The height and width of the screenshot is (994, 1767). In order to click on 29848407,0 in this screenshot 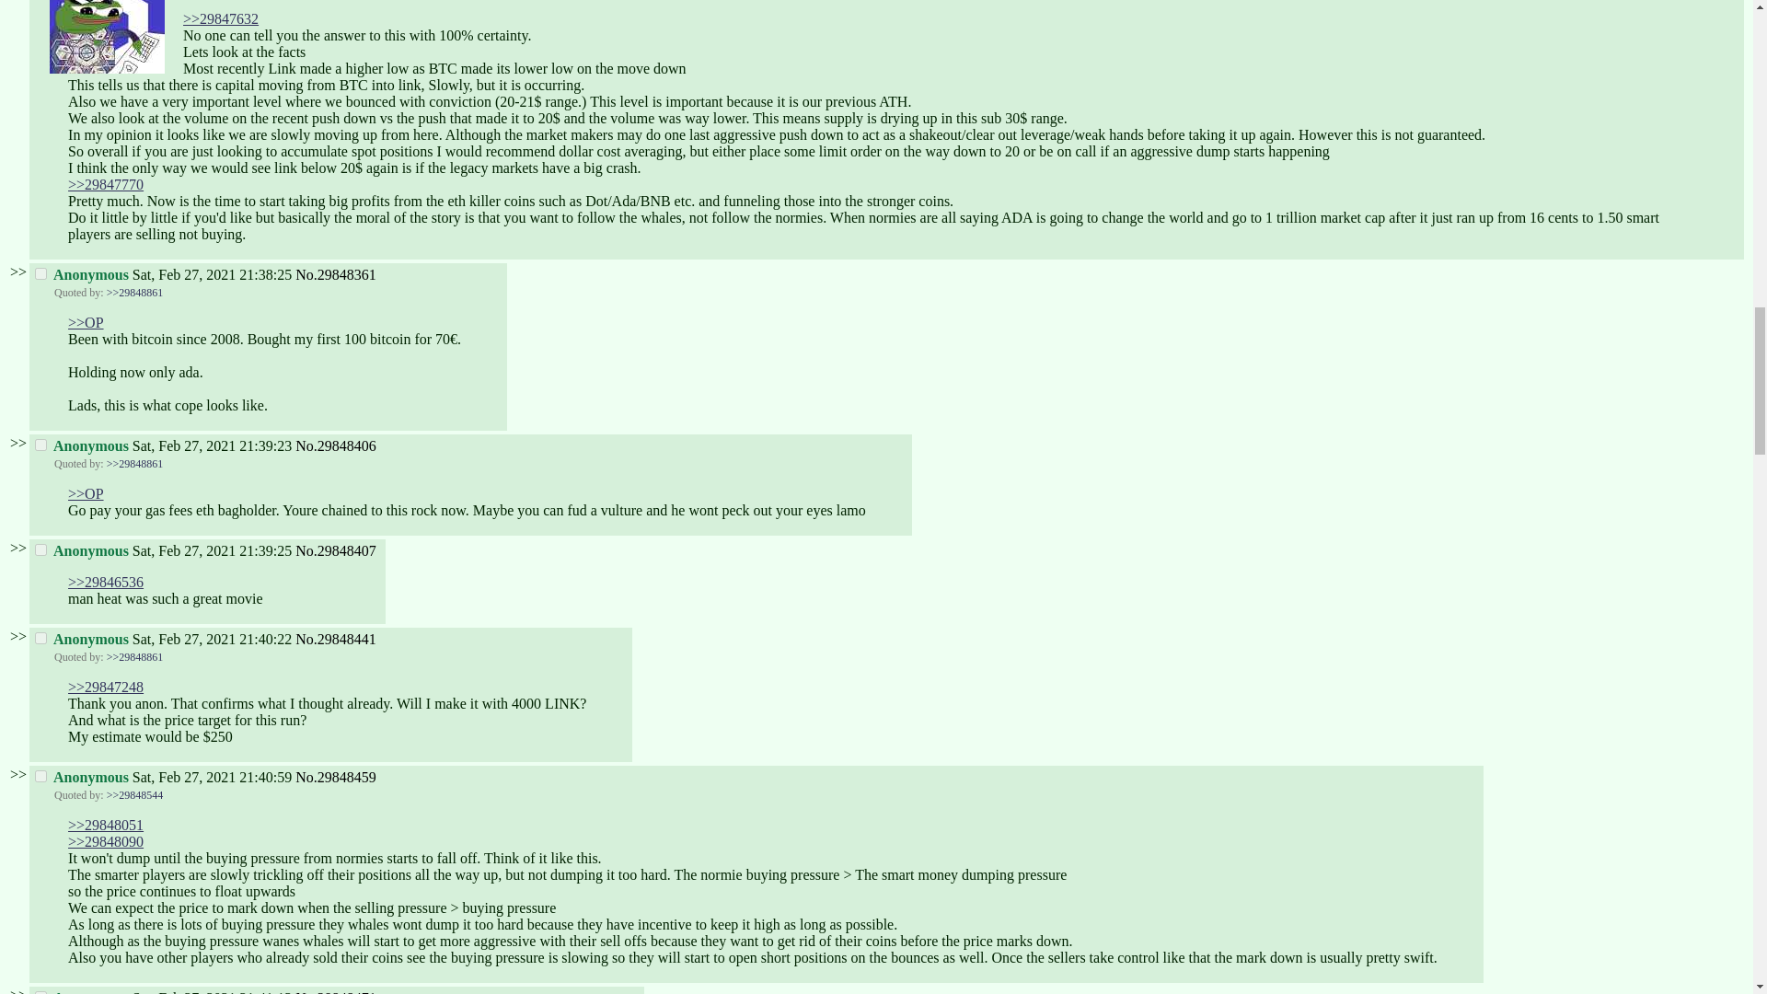, I will do `click(40, 549)`.